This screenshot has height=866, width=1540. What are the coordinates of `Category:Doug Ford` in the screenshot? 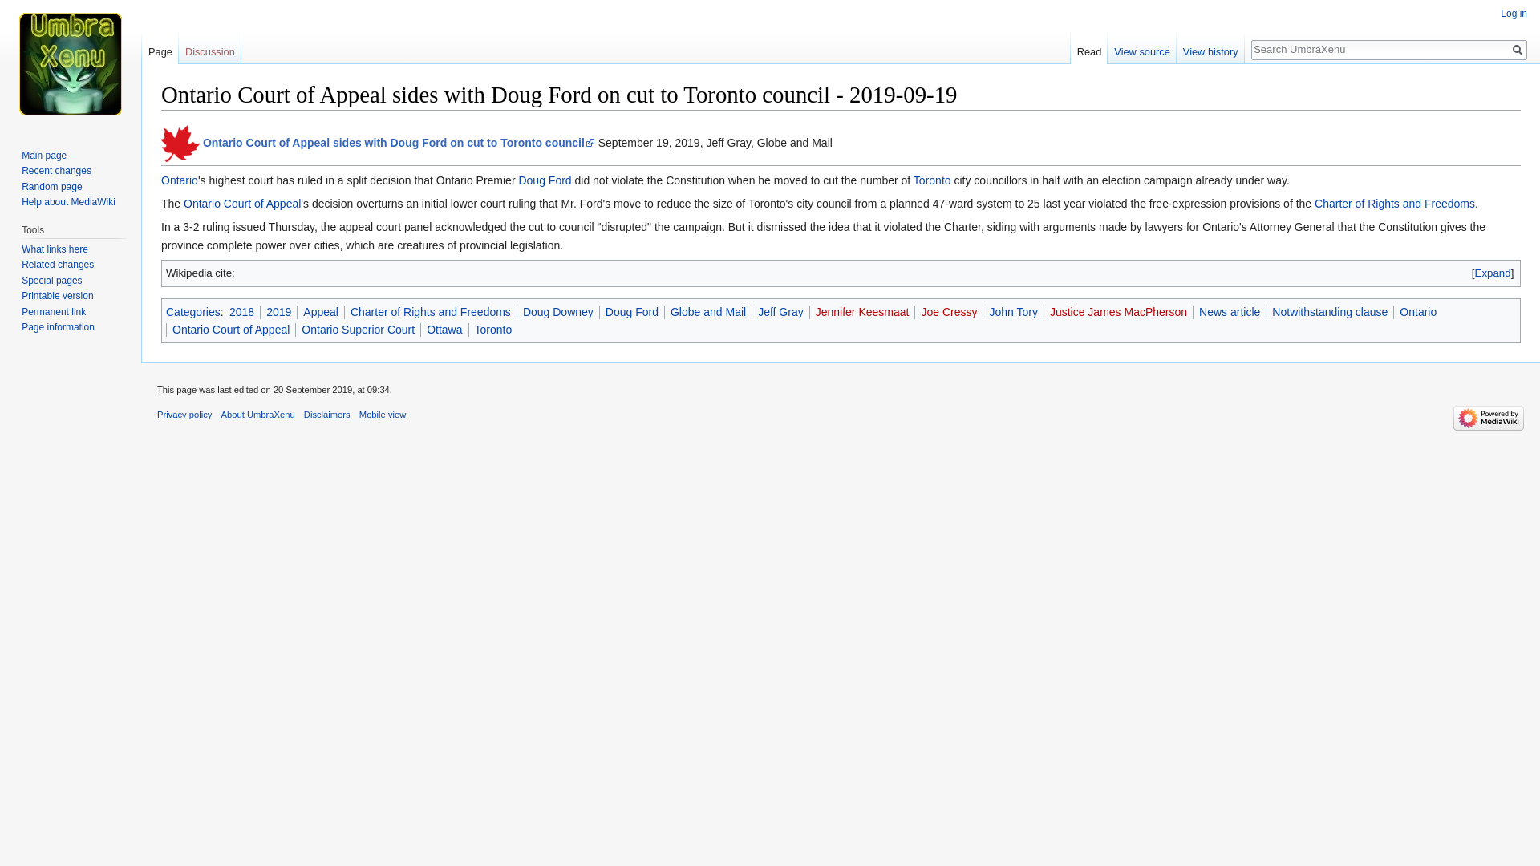 It's located at (632, 311).